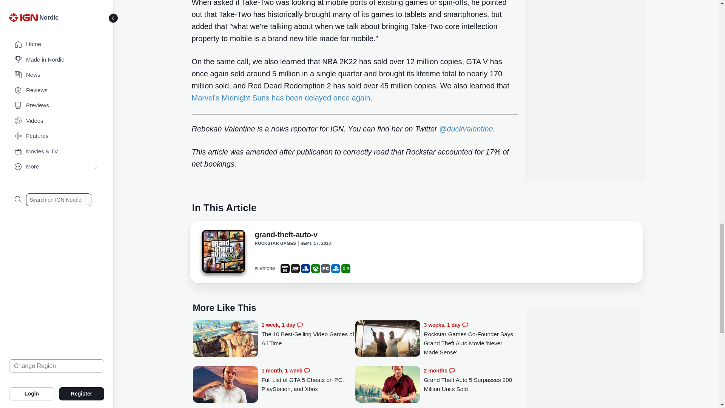 The height and width of the screenshot is (408, 725). I want to click on Grand Theft Auto 5 Surpasses 200 Million Units Sold, so click(387, 385).